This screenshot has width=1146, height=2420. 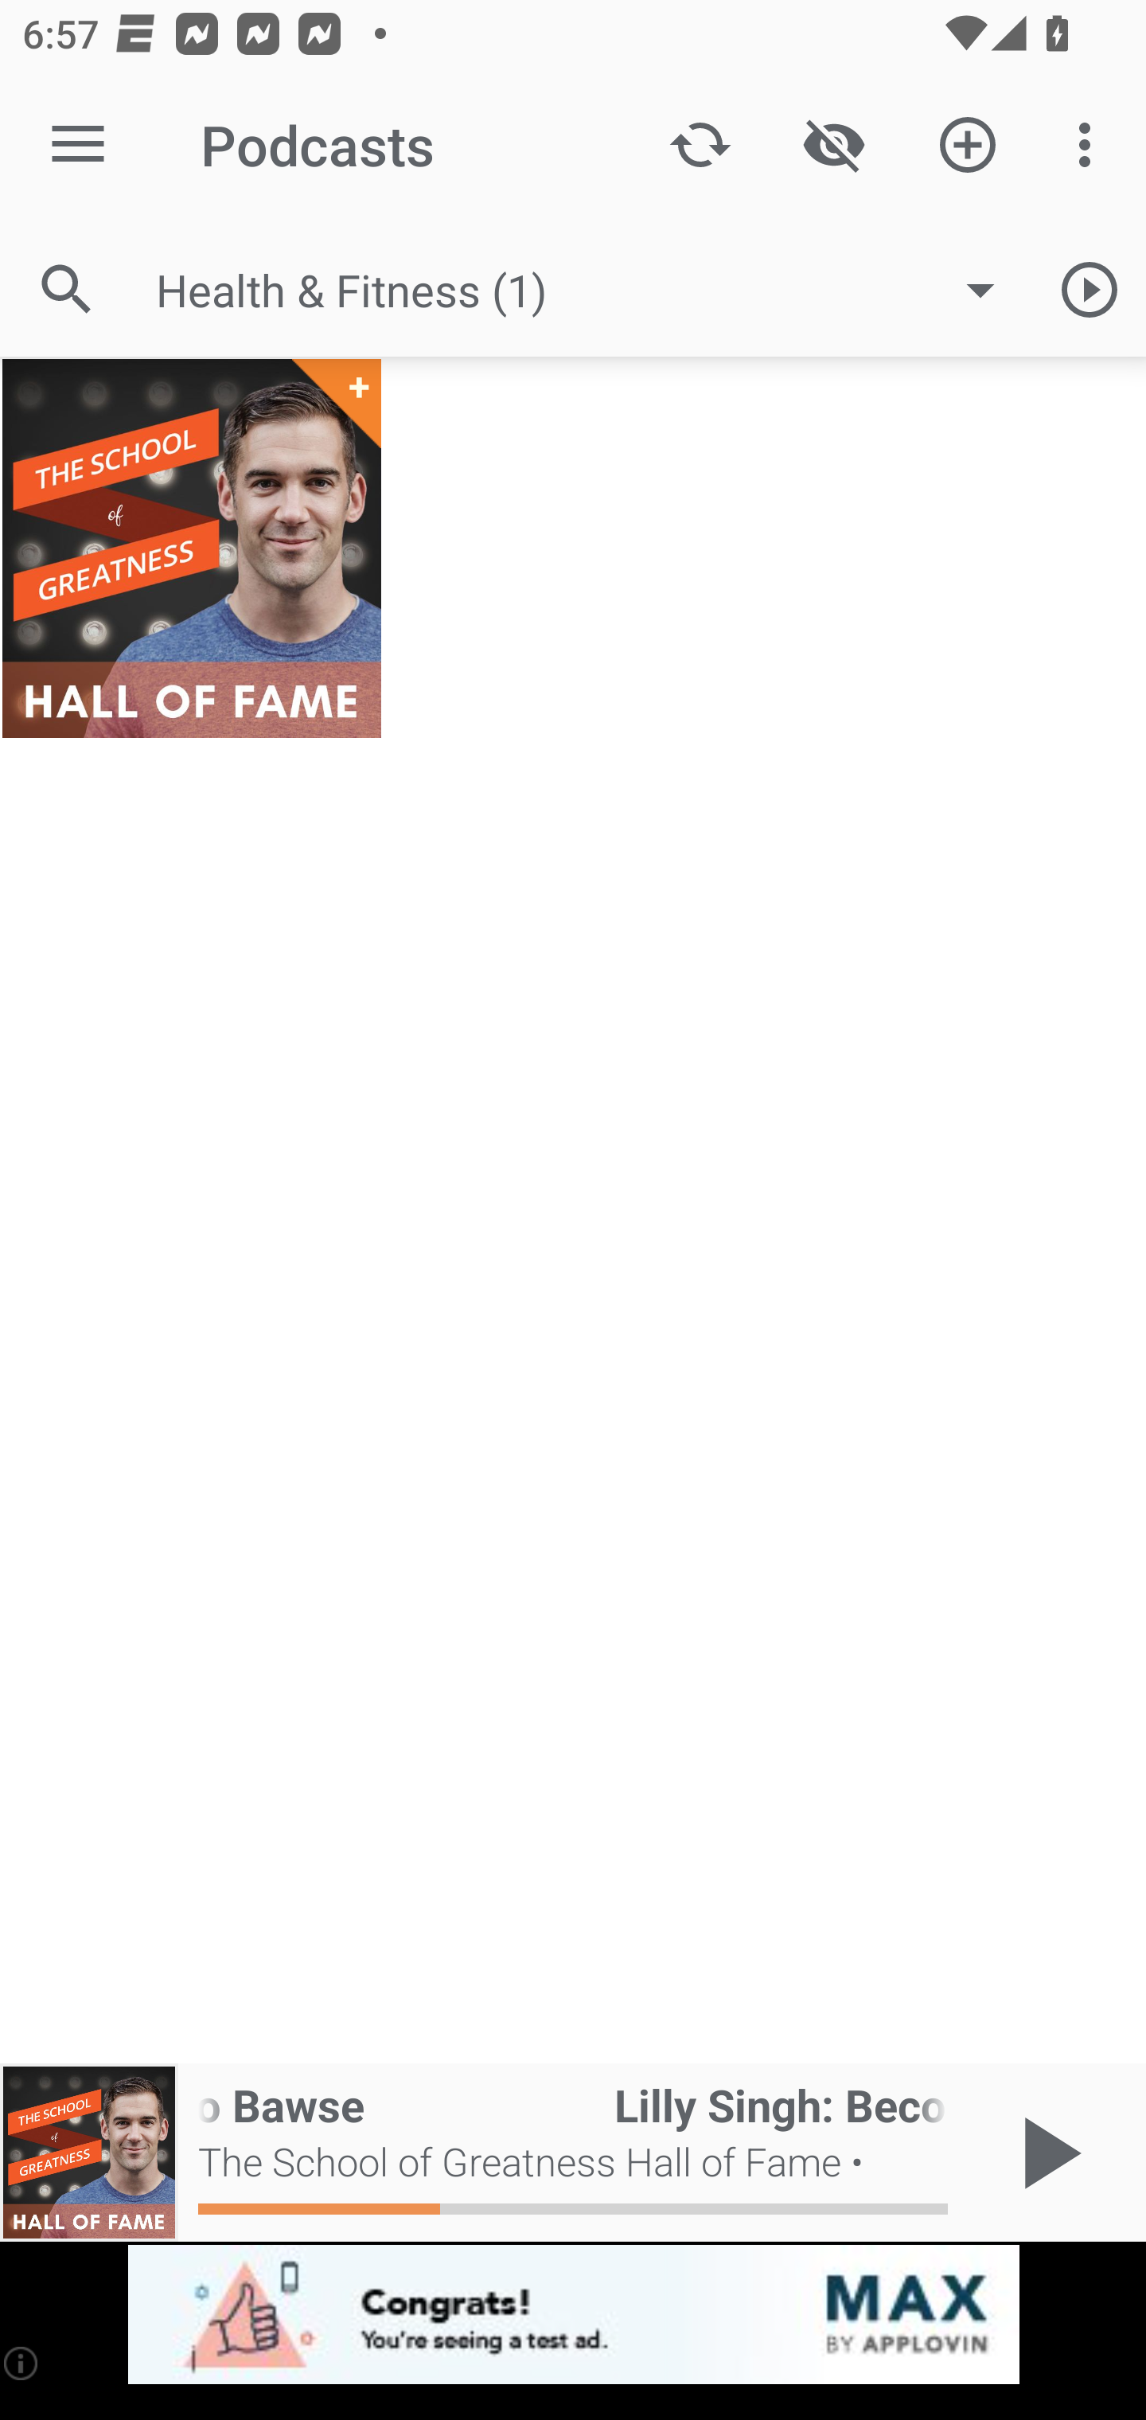 What do you see at coordinates (591, 290) in the screenshot?
I see `Health & Fitness (1)` at bounding box center [591, 290].